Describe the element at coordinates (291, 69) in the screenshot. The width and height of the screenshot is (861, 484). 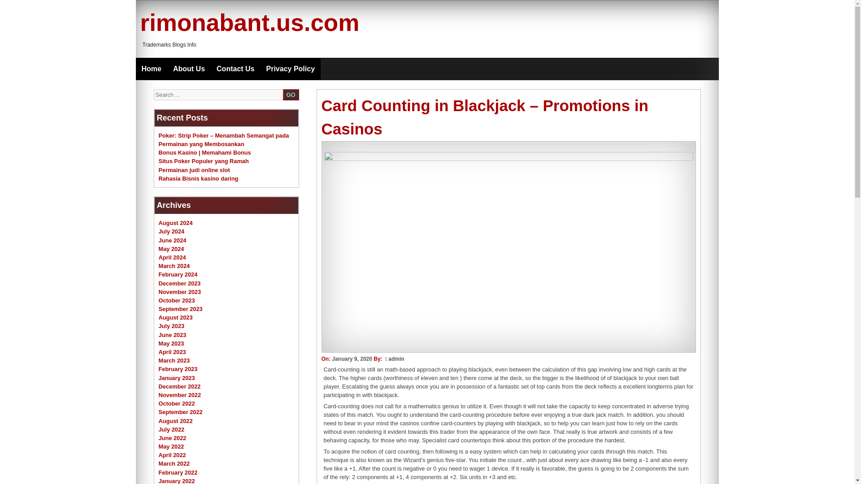
I see `Privacy Policy` at that location.